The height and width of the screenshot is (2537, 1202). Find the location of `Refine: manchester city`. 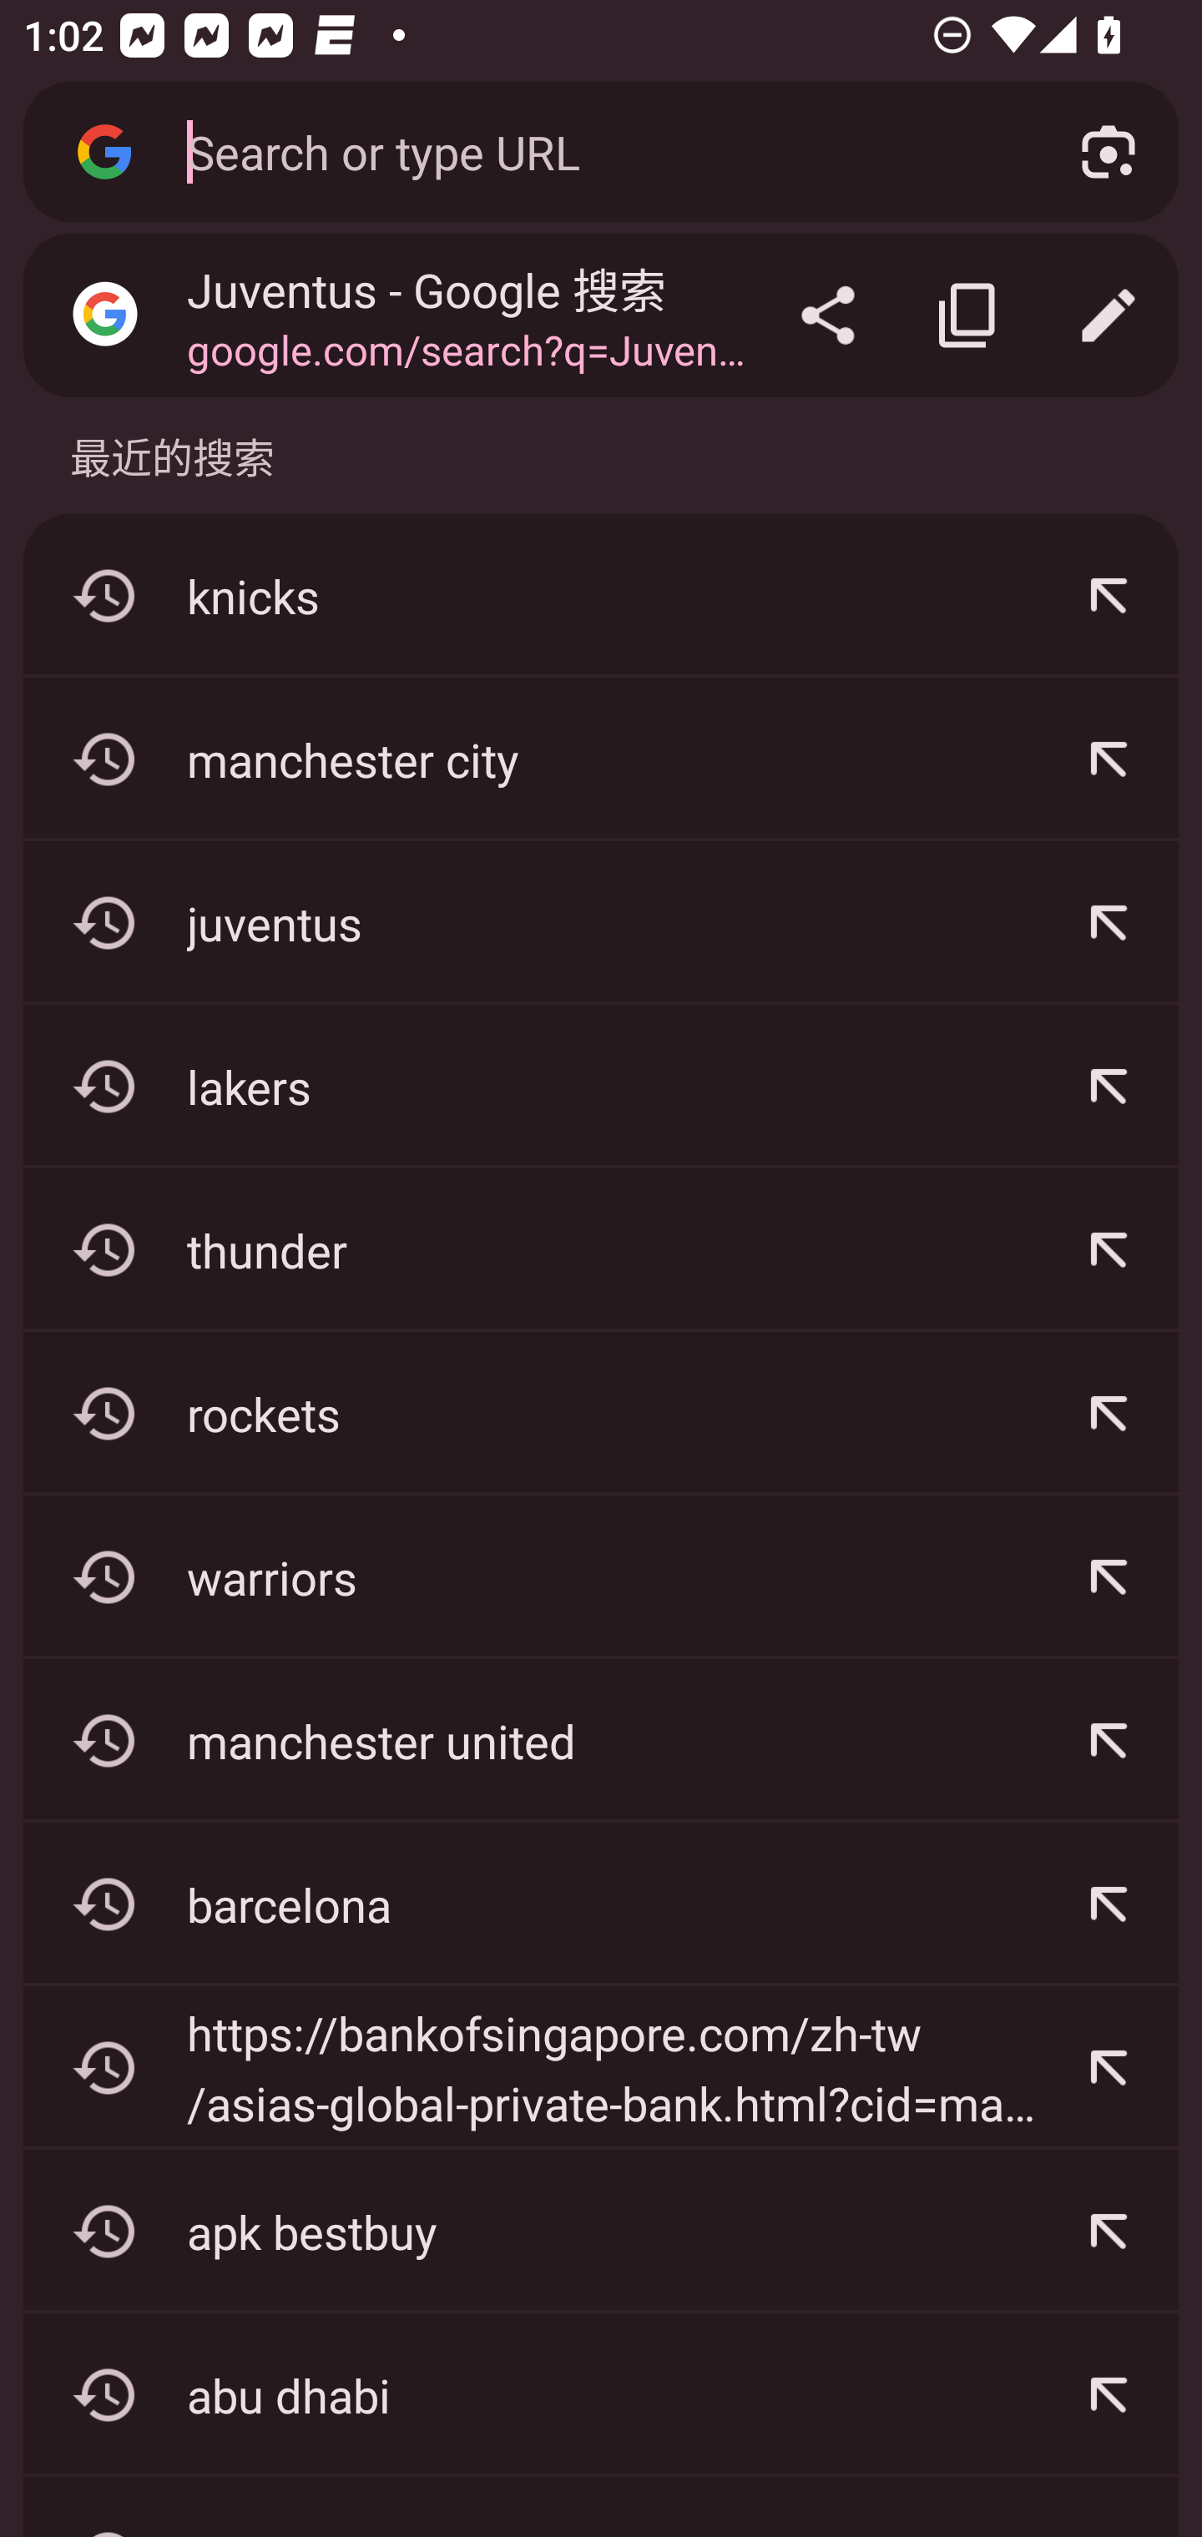

Refine: manchester city is located at coordinates (1109, 759).